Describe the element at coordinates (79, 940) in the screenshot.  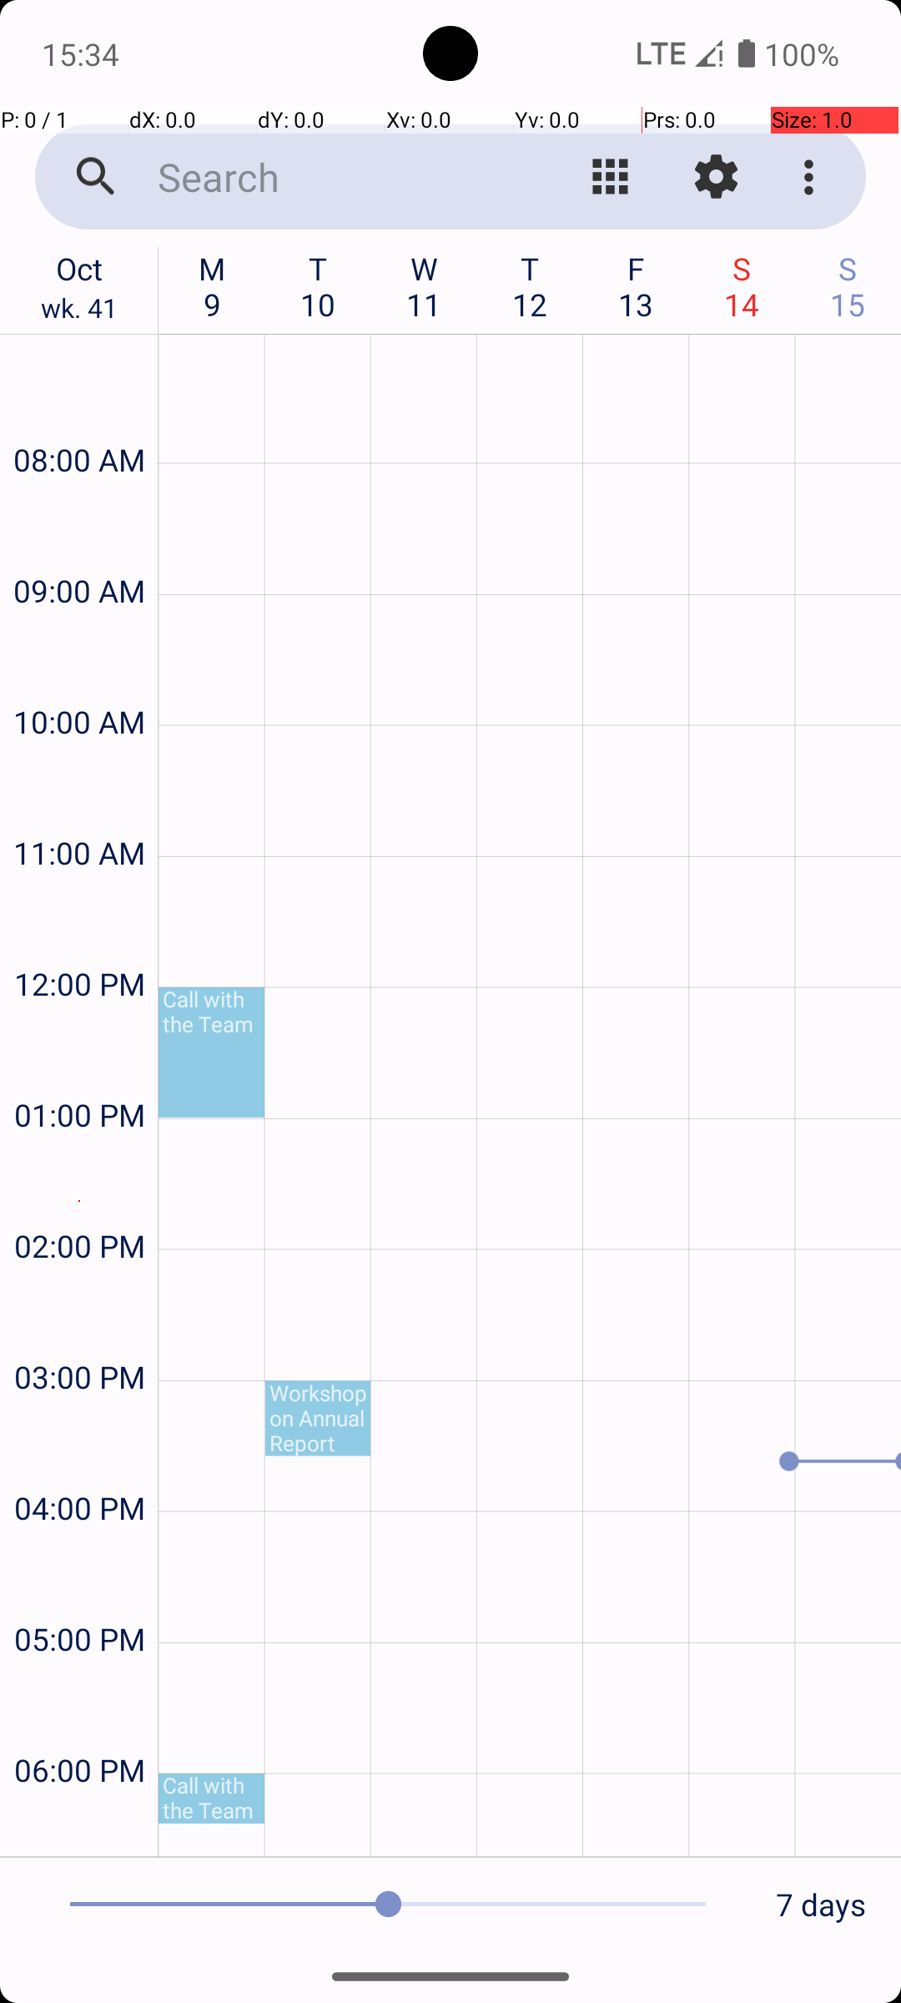
I see `12:00 PM` at that location.